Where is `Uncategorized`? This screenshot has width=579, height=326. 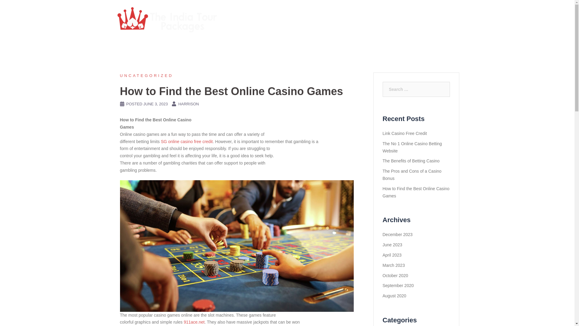
Uncategorized is located at coordinates (147, 75).